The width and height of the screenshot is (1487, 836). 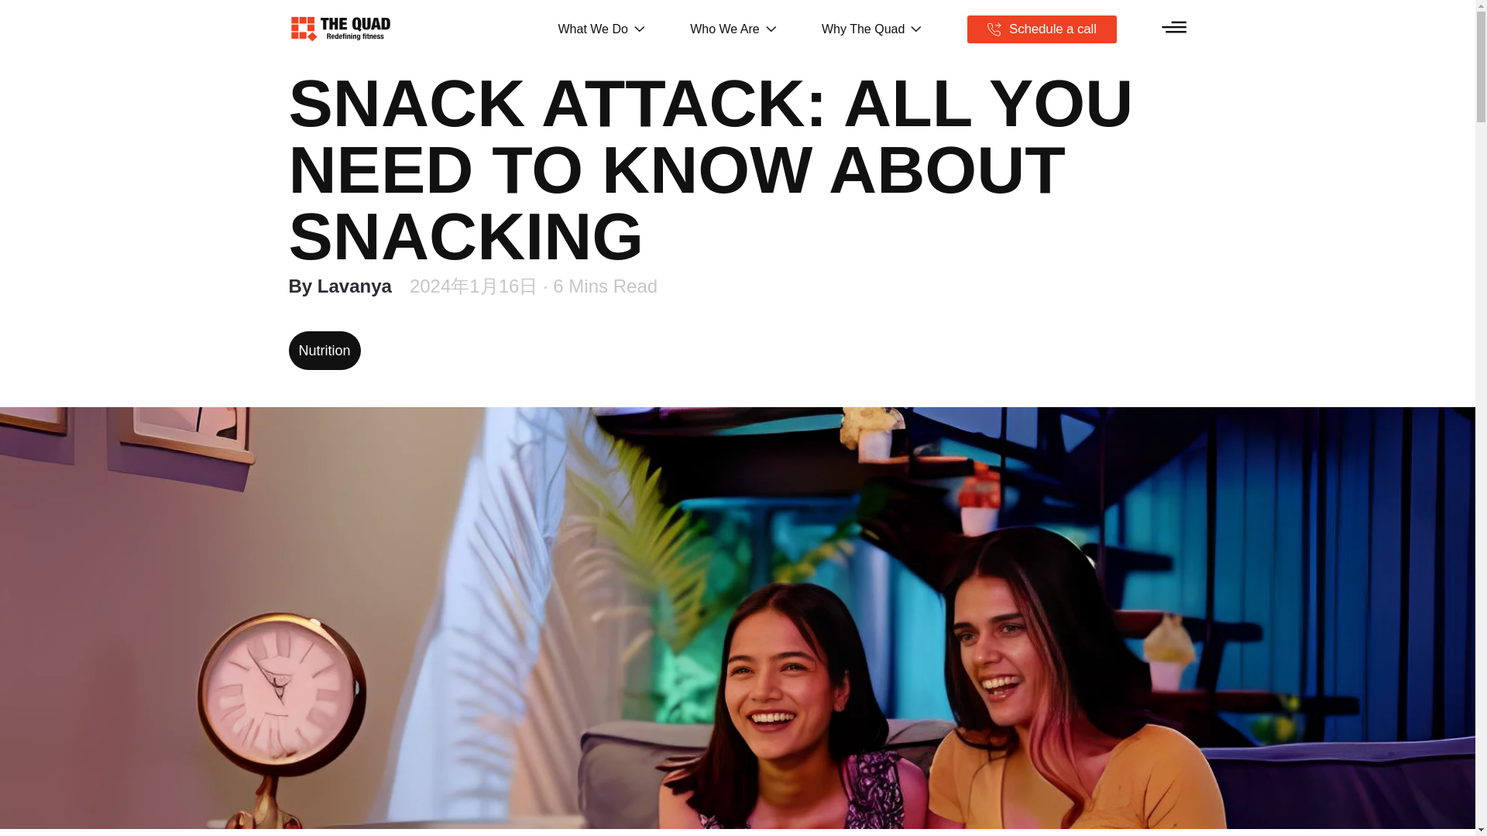 I want to click on Schedule a call, so click(x=1042, y=29).